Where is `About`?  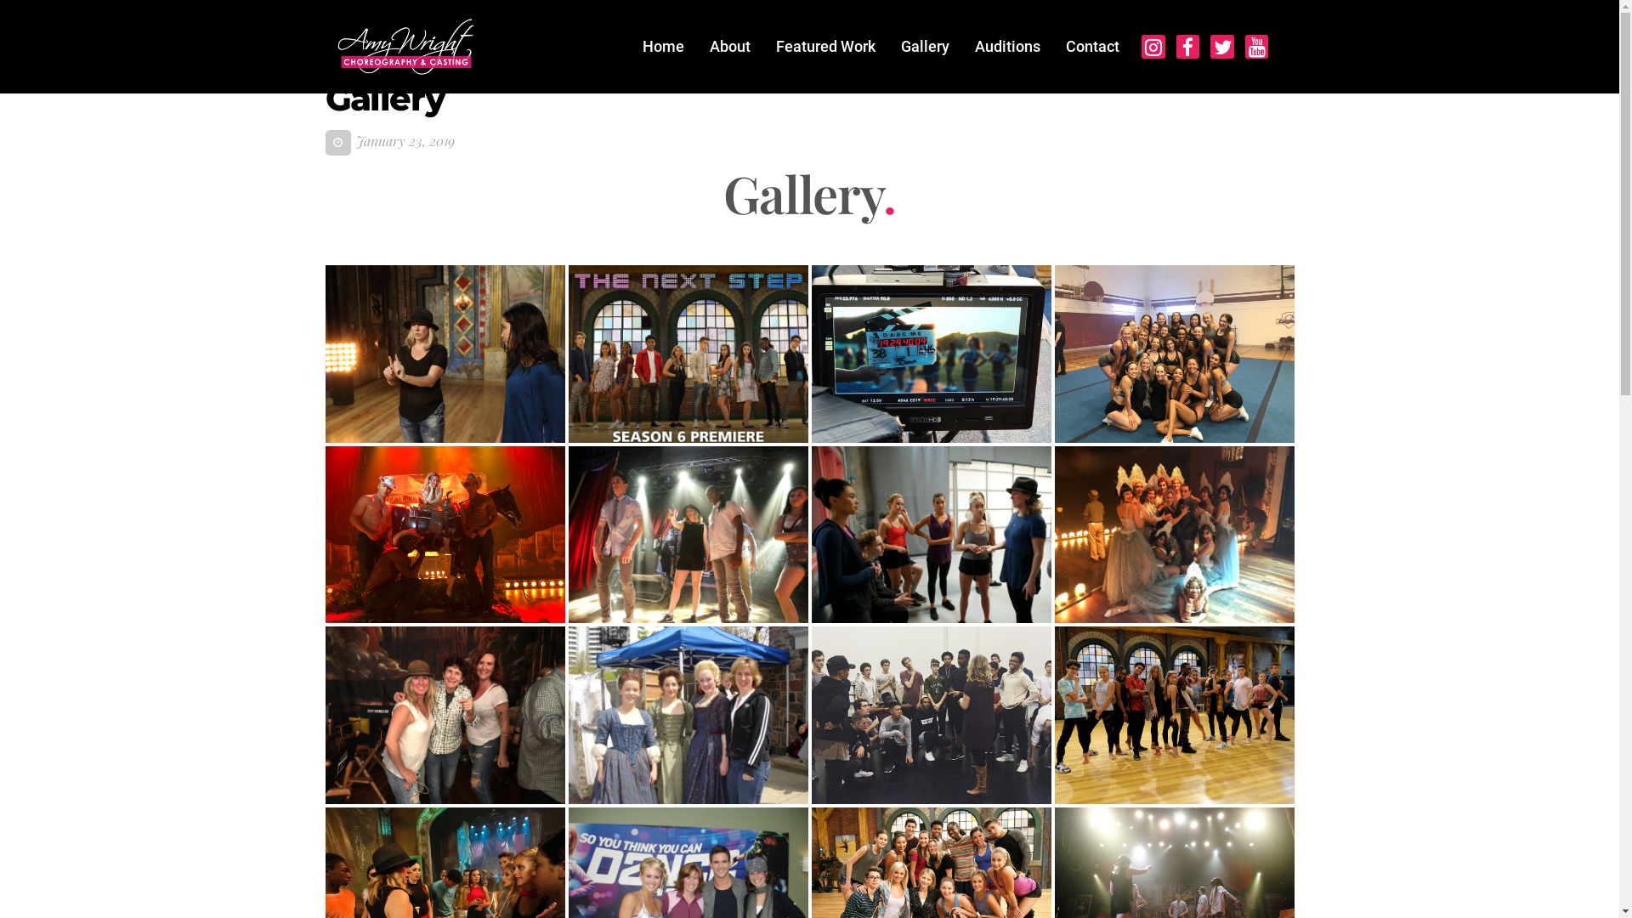
About is located at coordinates (730, 47).